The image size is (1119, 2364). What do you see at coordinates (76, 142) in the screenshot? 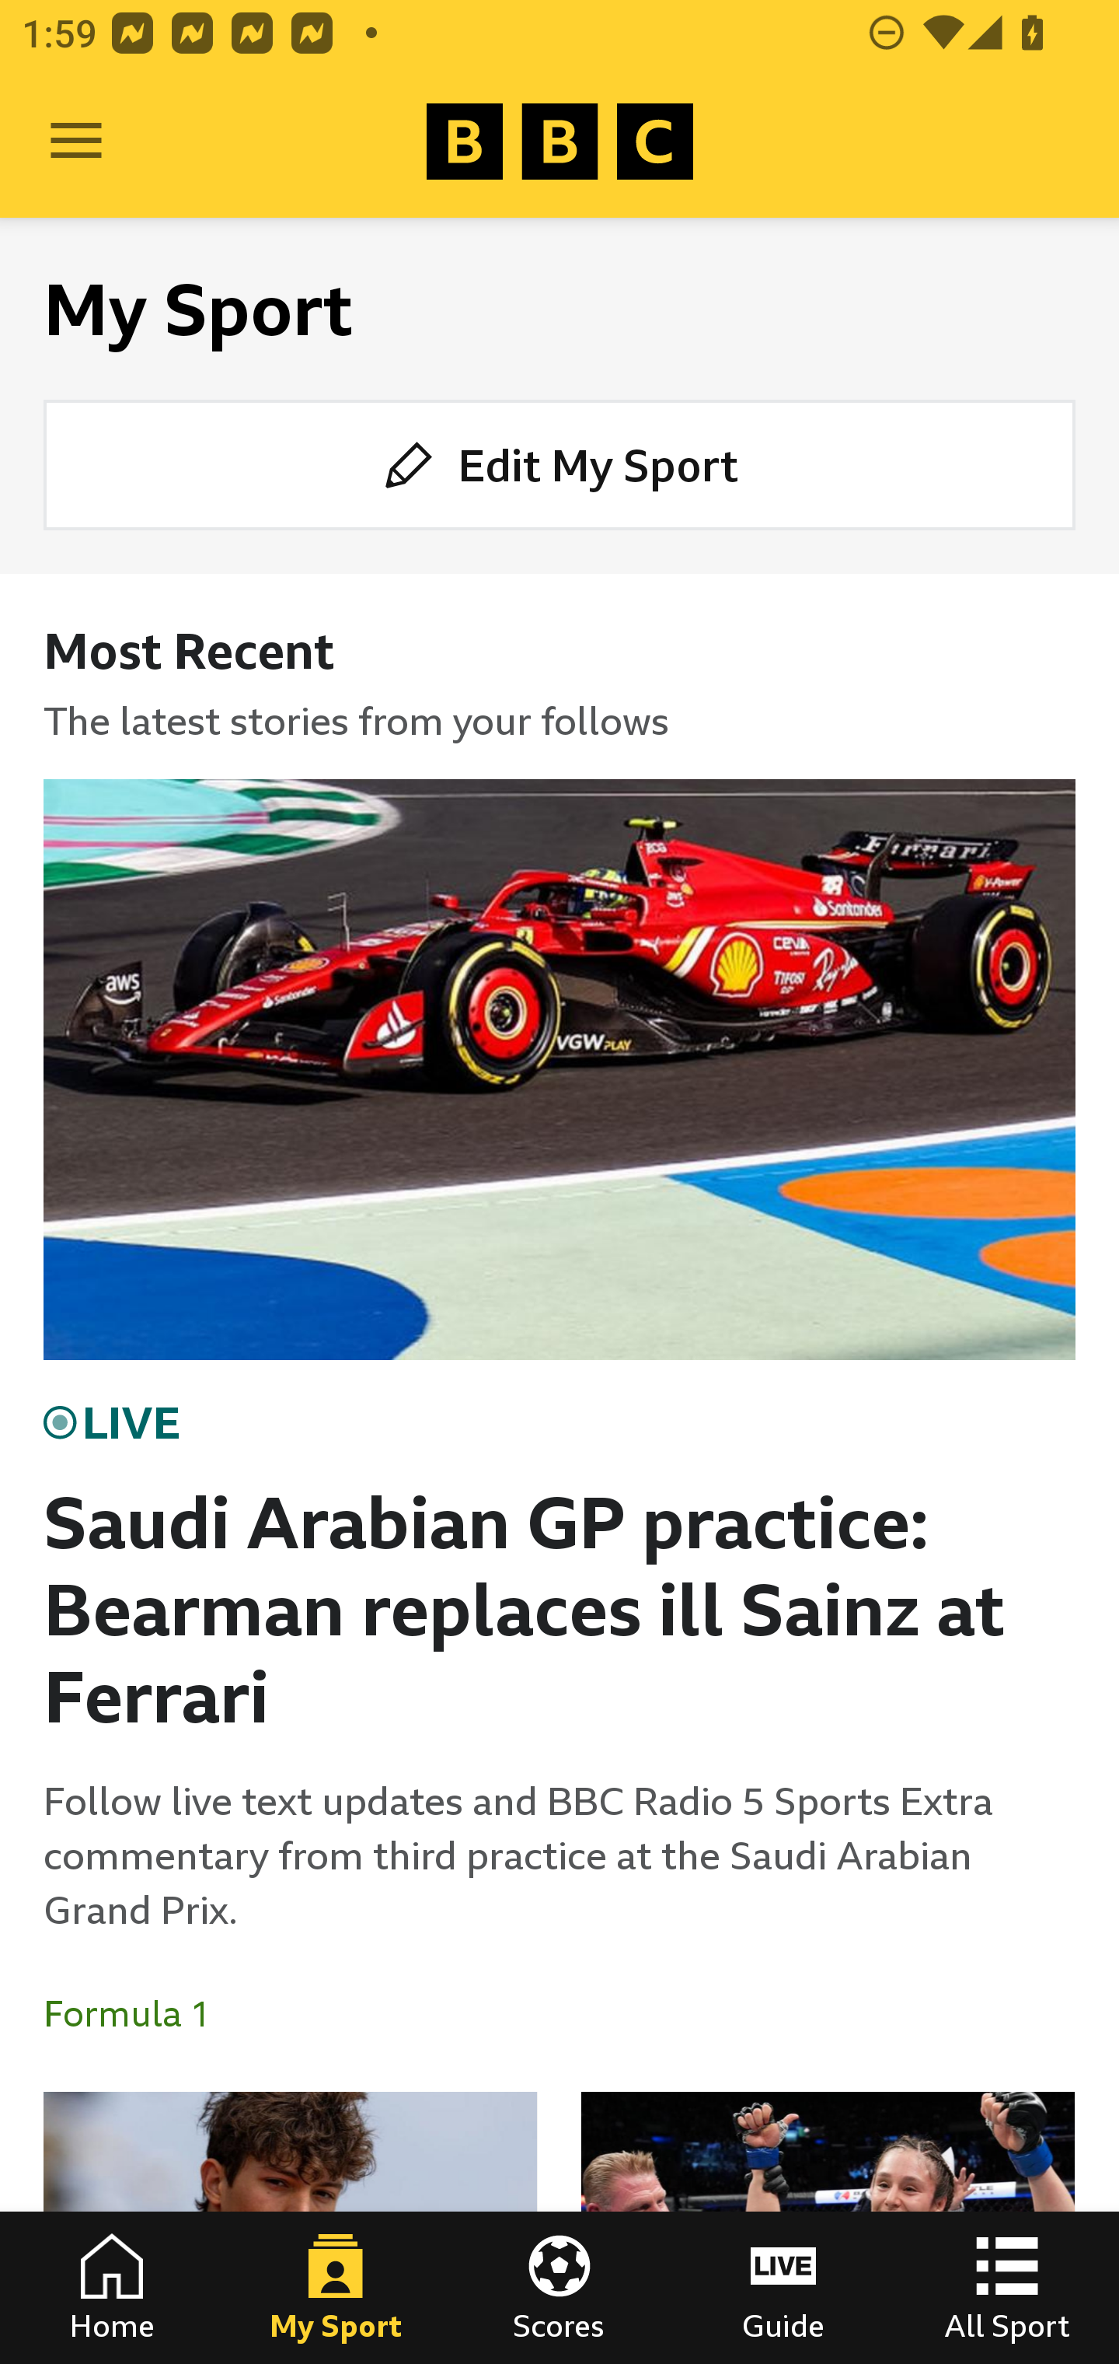
I see `Open Menu` at bounding box center [76, 142].